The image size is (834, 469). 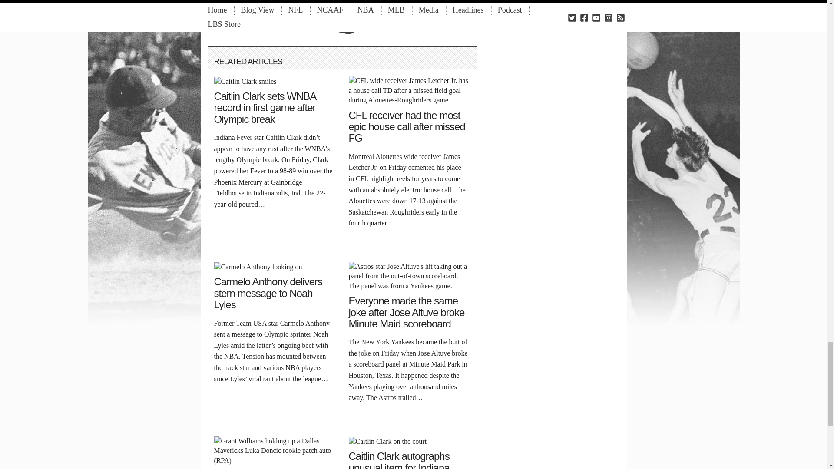 I want to click on Caitlin Clark autographs unusual item for Indiana Fever fan, so click(x=387, y=440).